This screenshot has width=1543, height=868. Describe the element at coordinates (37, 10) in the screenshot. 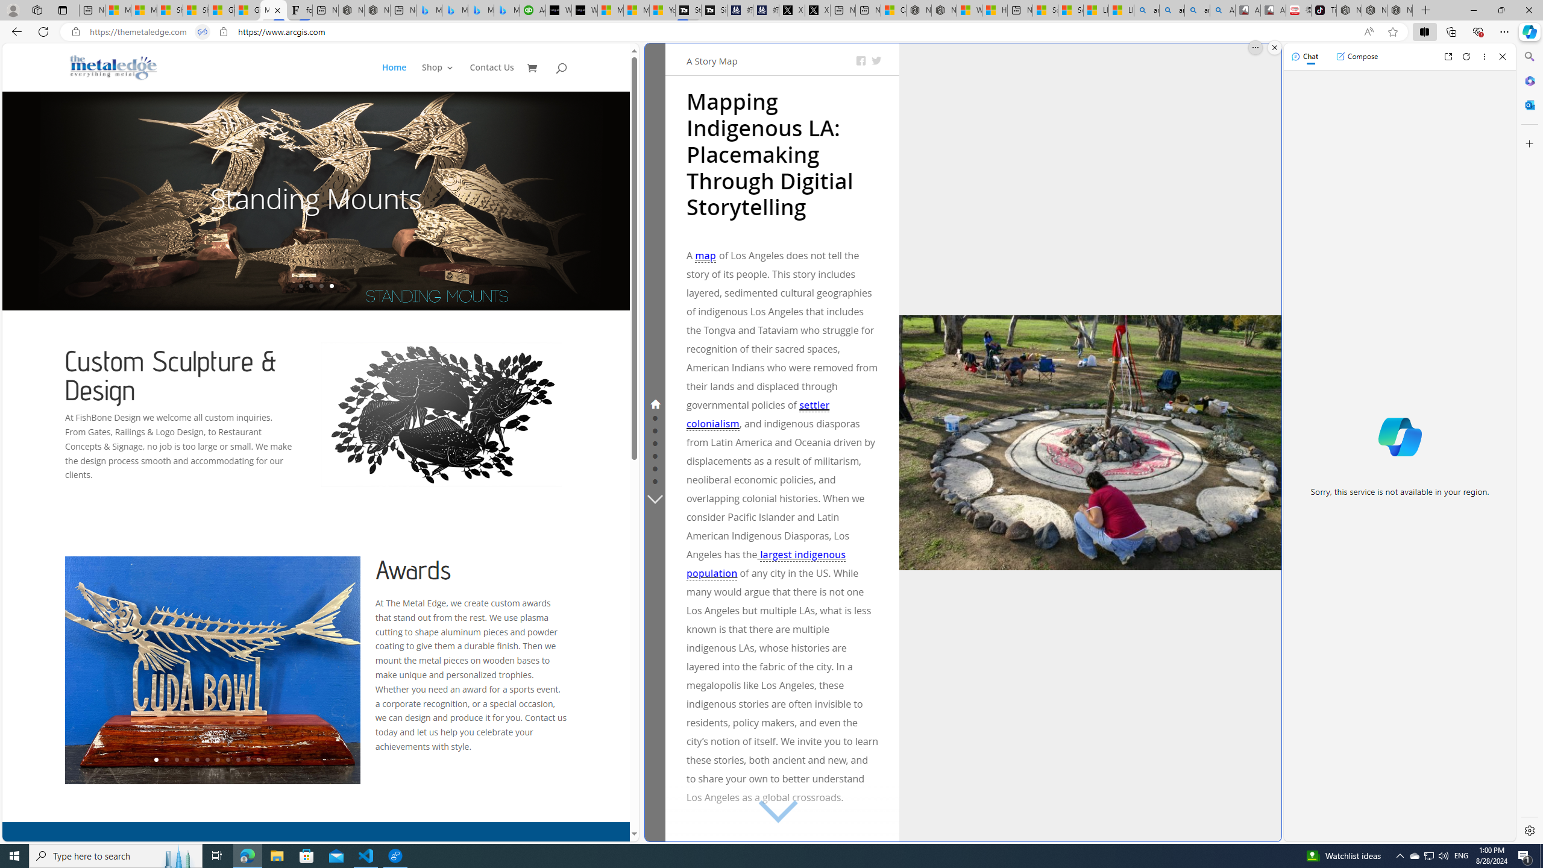

I see `Workspaces` at that location.